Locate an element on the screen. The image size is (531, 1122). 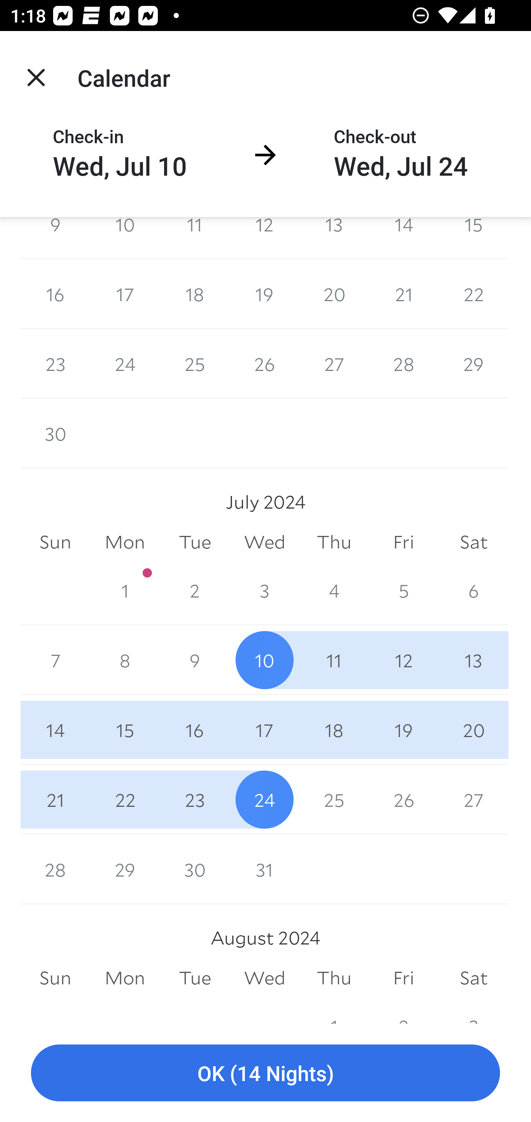
28 28 July 2024 is located at coordinates (55, 870).